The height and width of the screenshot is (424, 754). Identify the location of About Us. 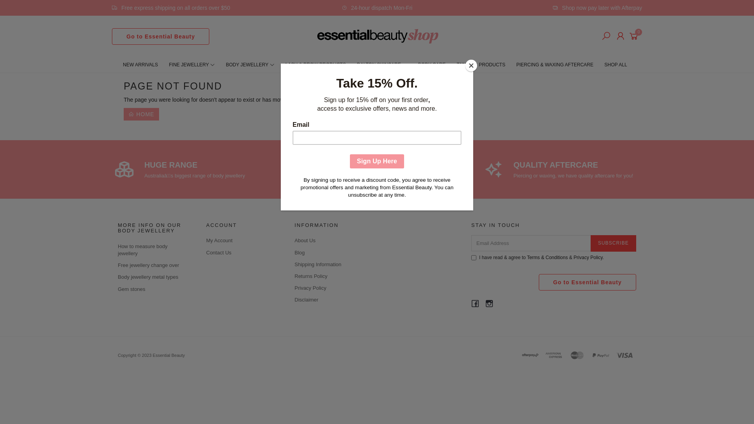
(330, 241).